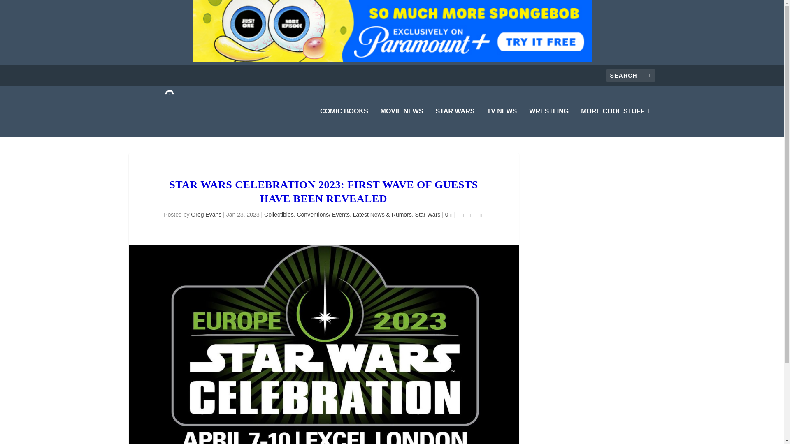 The width and height of the screenshot is (790, 444). What do you see at coordinates (501, 123) in the screenshot?
I see `TV NEWS` at bounding box center [501, 123].